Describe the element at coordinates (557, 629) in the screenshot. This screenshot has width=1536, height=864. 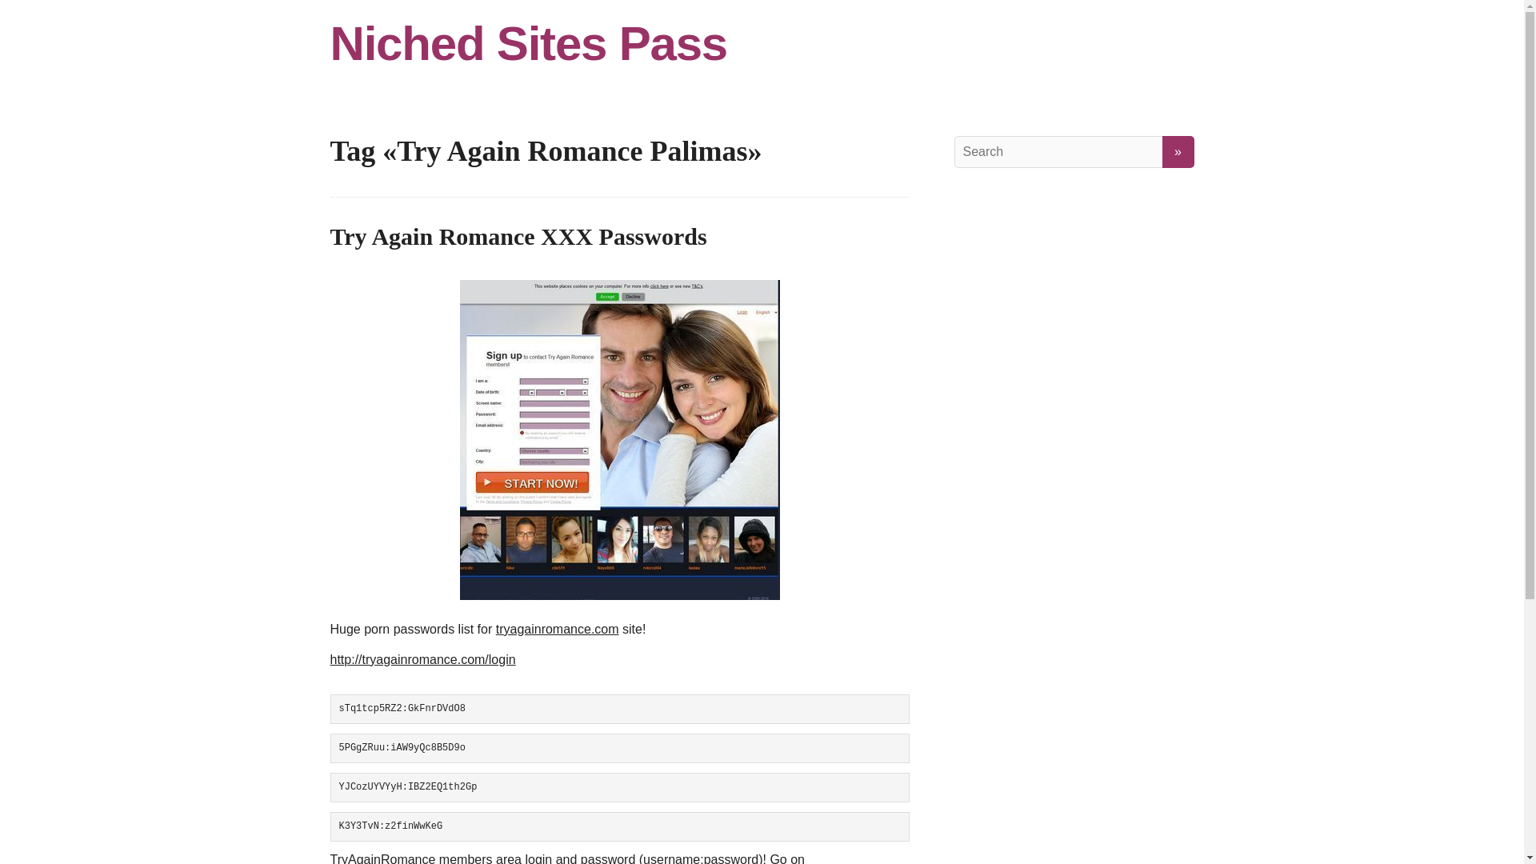
I see `tryagainromance.com` at that location.